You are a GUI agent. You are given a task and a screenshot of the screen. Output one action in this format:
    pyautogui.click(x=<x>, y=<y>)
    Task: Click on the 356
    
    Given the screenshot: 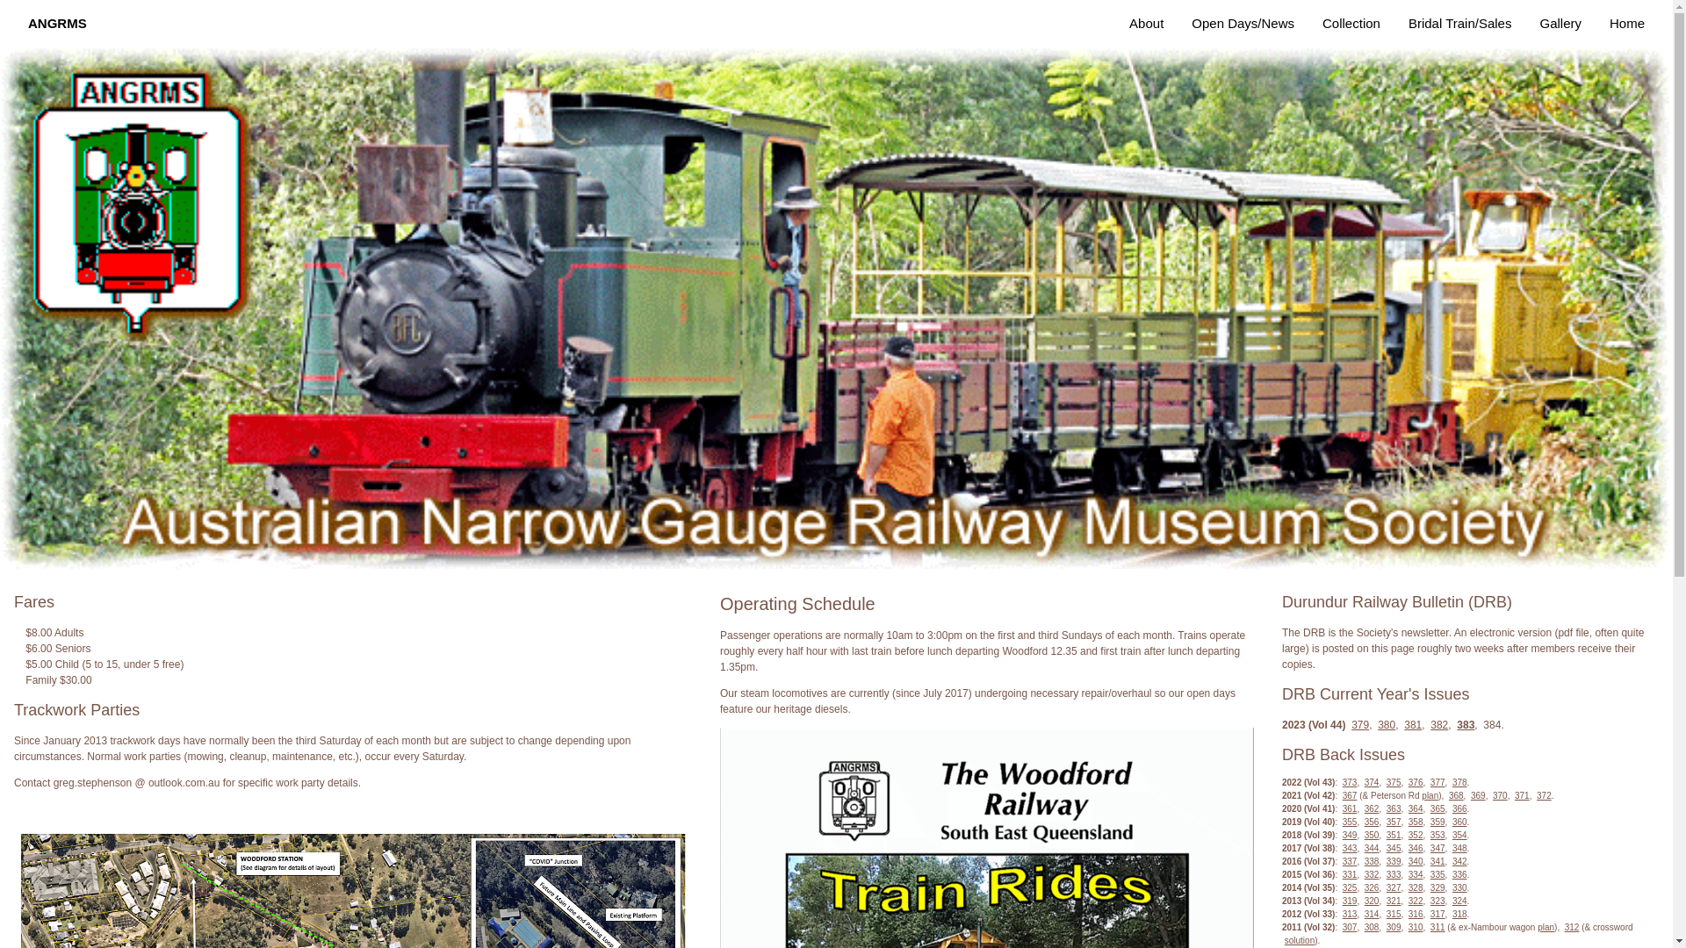 What is the action you would take?
    pyautogui.click(x=1372, y=822)
    